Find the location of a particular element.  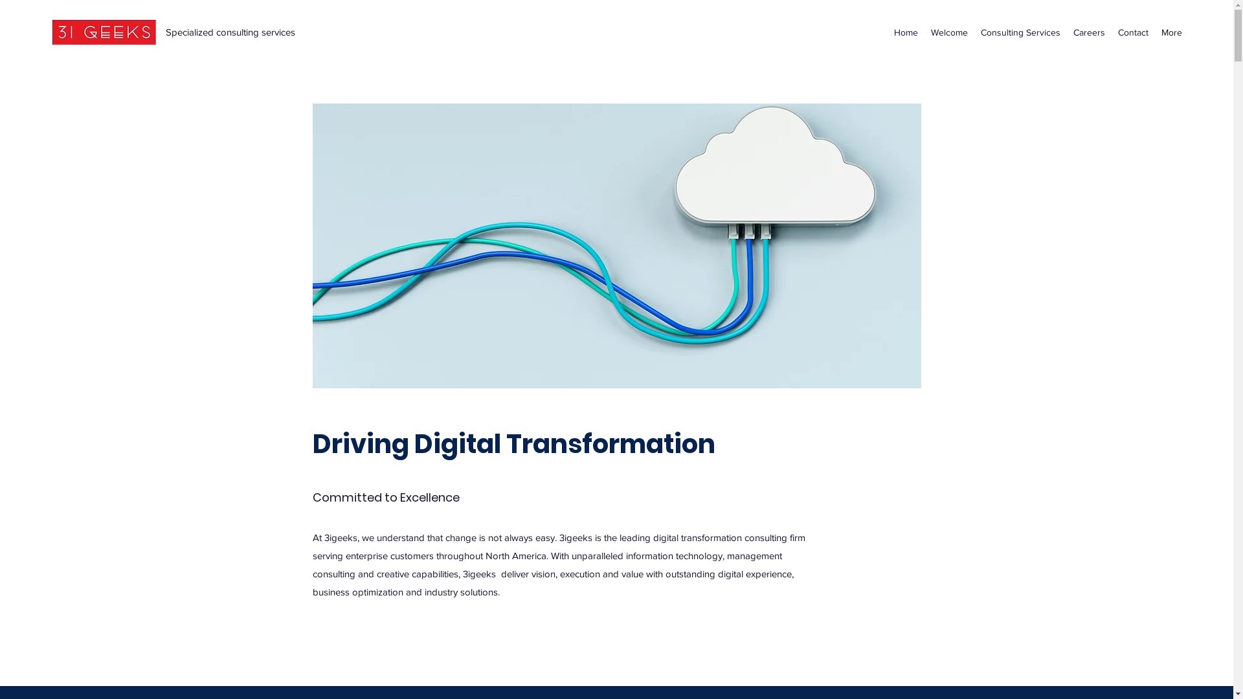

Careers is located at coordinates (1089, 32).